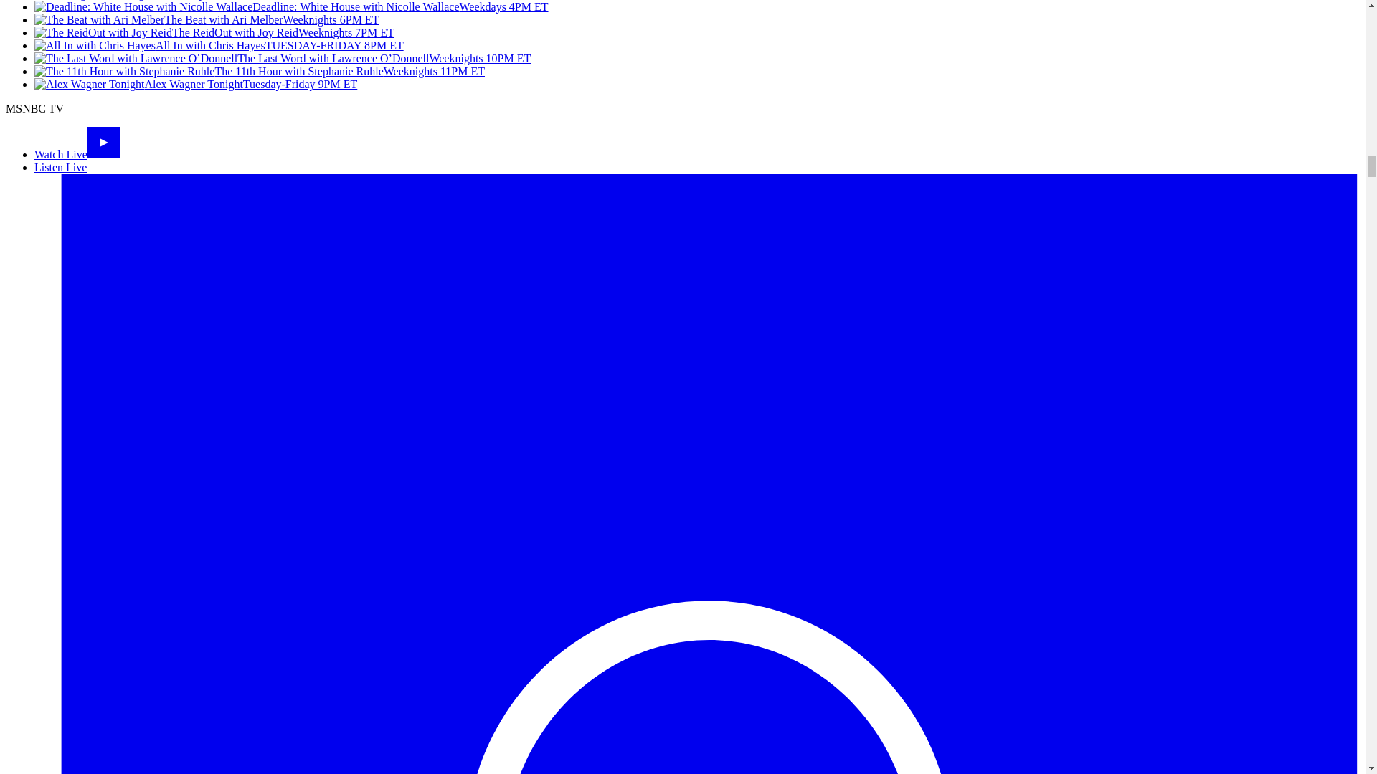  Describe the element at coordinates (214, 32) in the screenshot. I see `The ReidOut with Joy ReidWeeknights 7PM ET` at that location.